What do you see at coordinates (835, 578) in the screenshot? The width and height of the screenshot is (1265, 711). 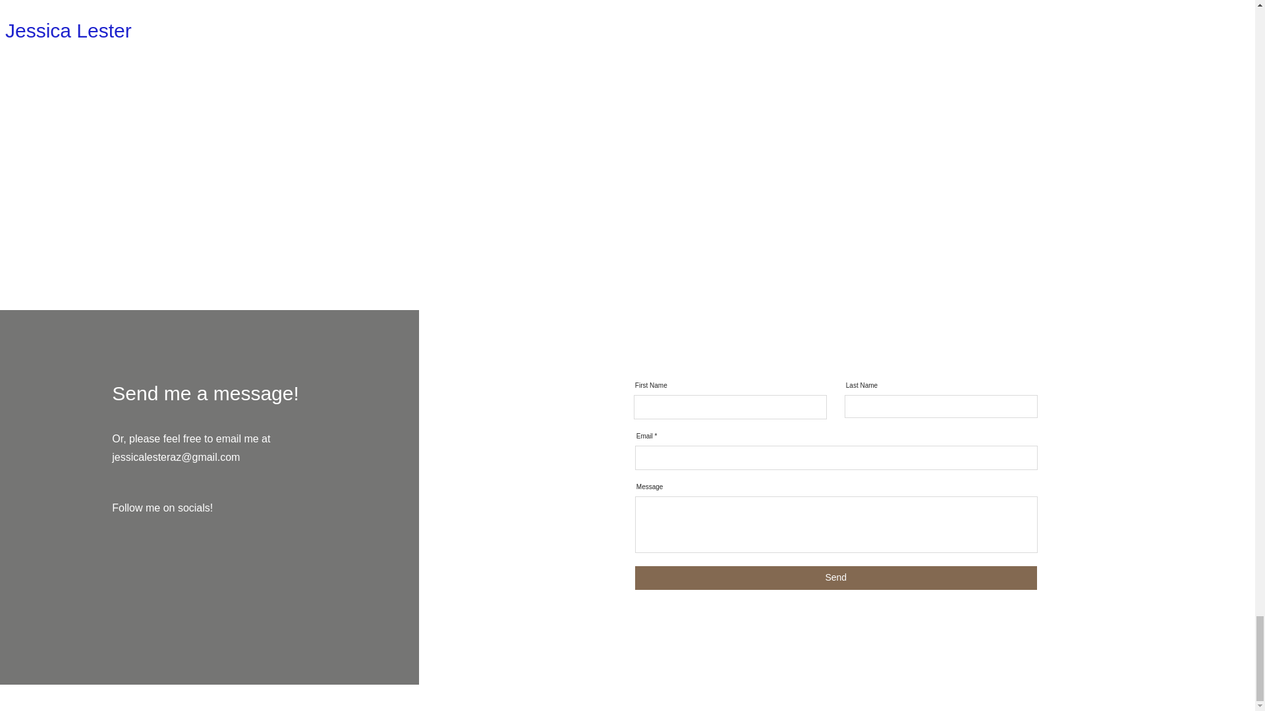 I see `Send` at bounding box center [835, 578].